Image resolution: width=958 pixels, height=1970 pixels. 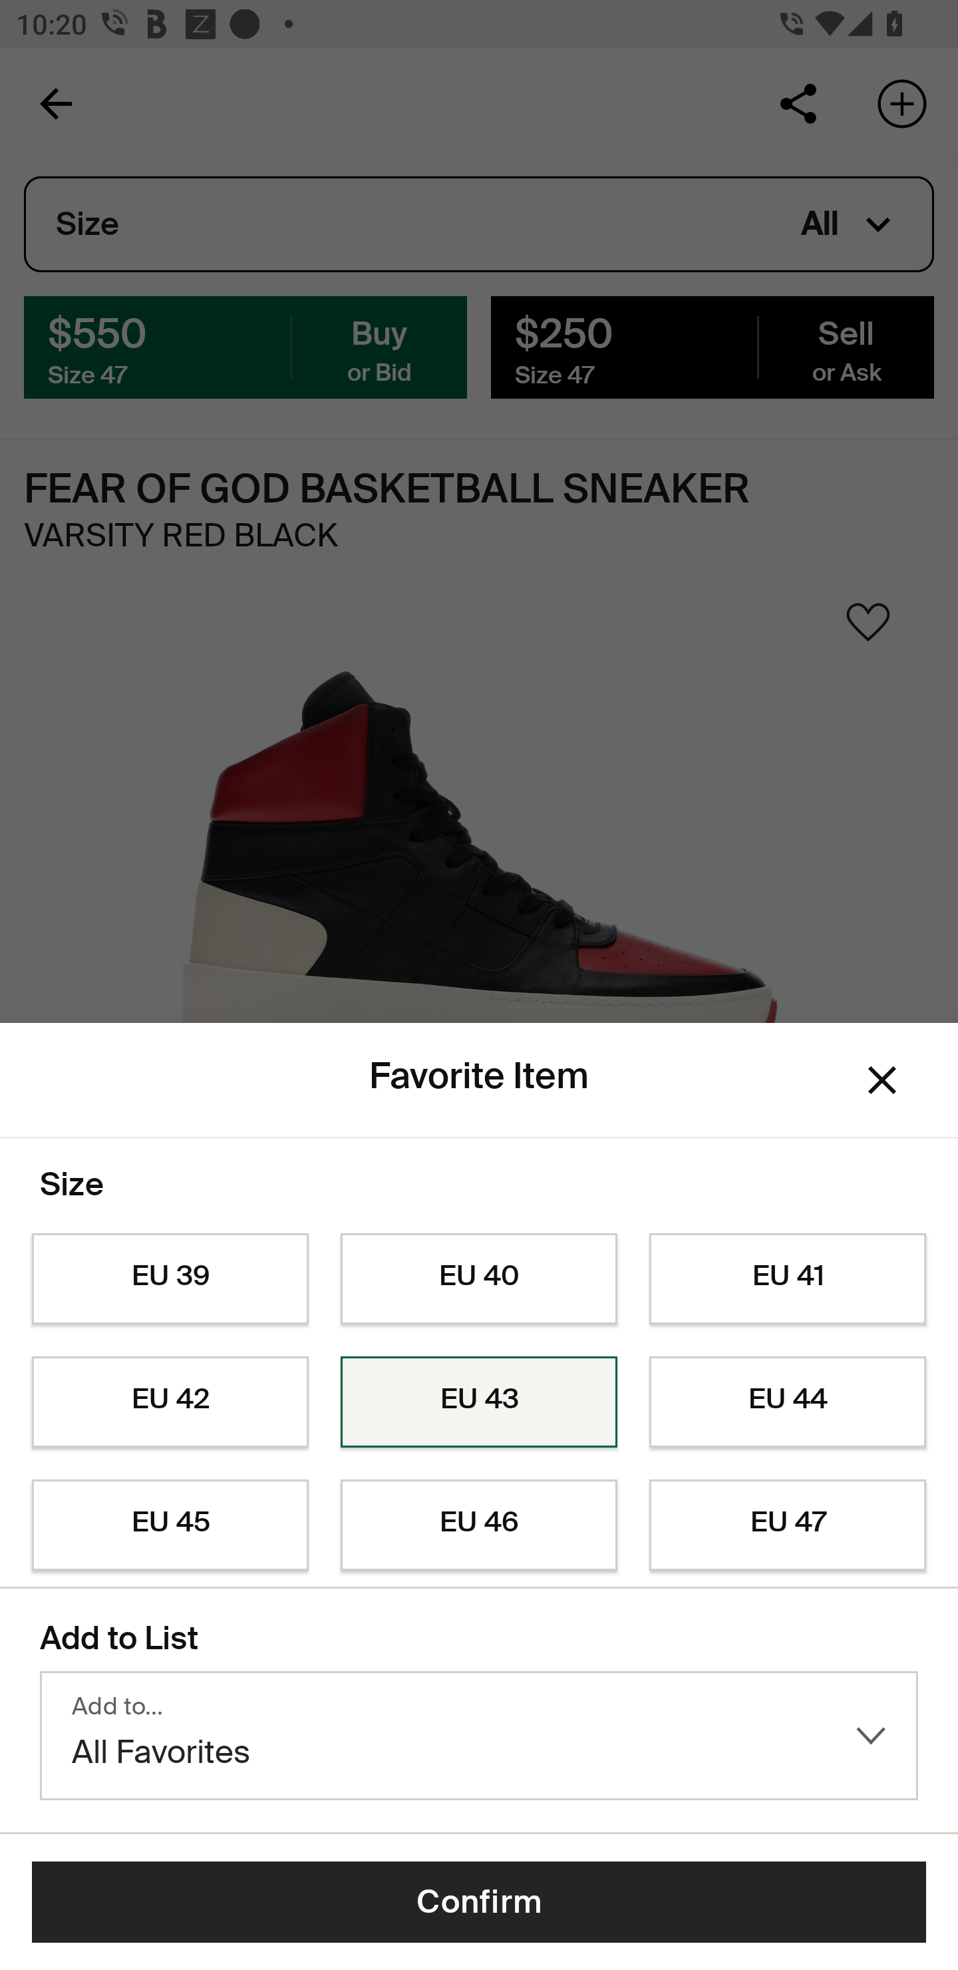 What do you see at coordinates (479, 1902) in the screenshot?
I see `Confirm` at bounding box center [479, 1902].